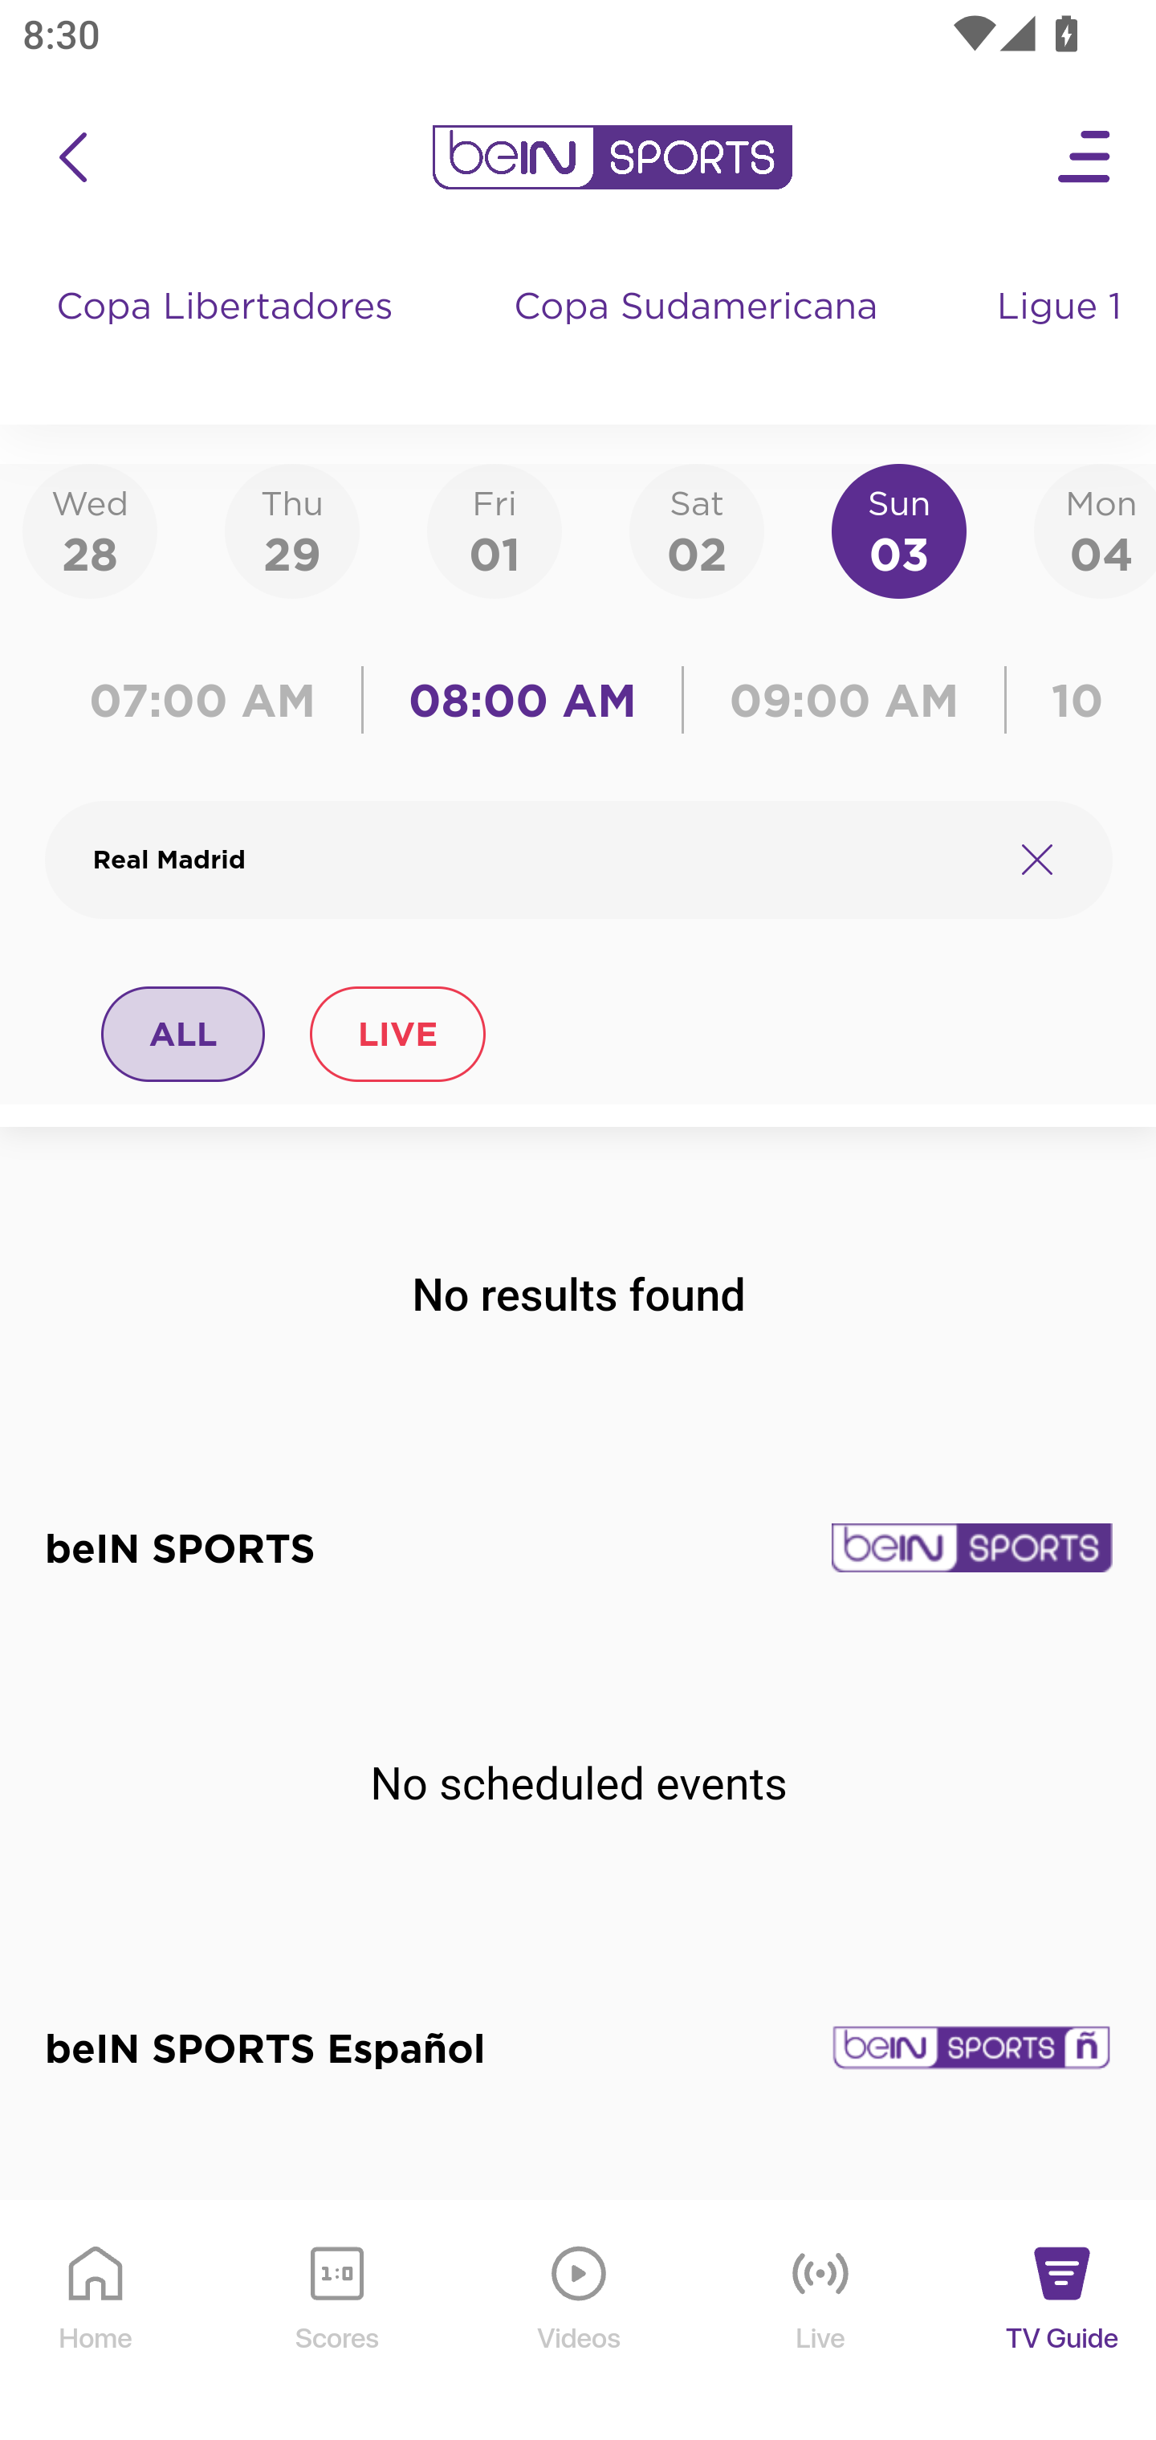 Image resolution: width=1156 pixels, height=2440 pixels. Describe the element at coordinates (1085, 157) in the screenshot. I see `Open Menu Icon` at that location.